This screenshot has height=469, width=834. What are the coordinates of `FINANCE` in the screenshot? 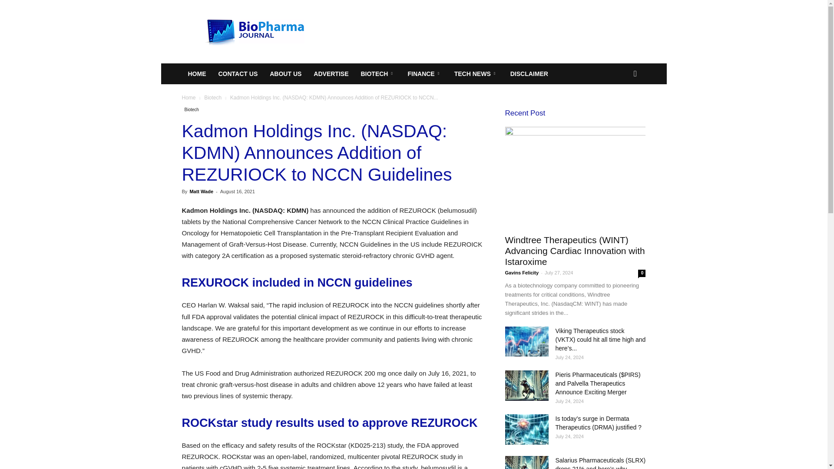 It's located at (424, 74).